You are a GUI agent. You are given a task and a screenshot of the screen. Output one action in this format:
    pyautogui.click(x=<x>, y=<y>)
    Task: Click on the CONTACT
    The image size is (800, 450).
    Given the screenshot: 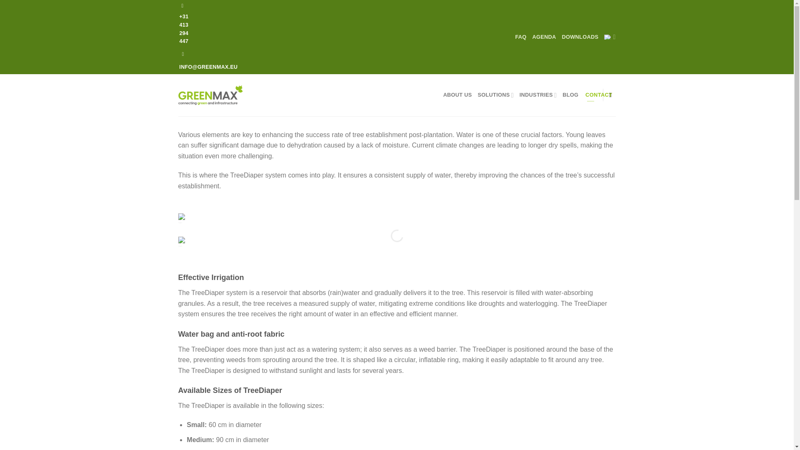 What is the action you would take?
    pyautogui.click(x=590, y=95)
    